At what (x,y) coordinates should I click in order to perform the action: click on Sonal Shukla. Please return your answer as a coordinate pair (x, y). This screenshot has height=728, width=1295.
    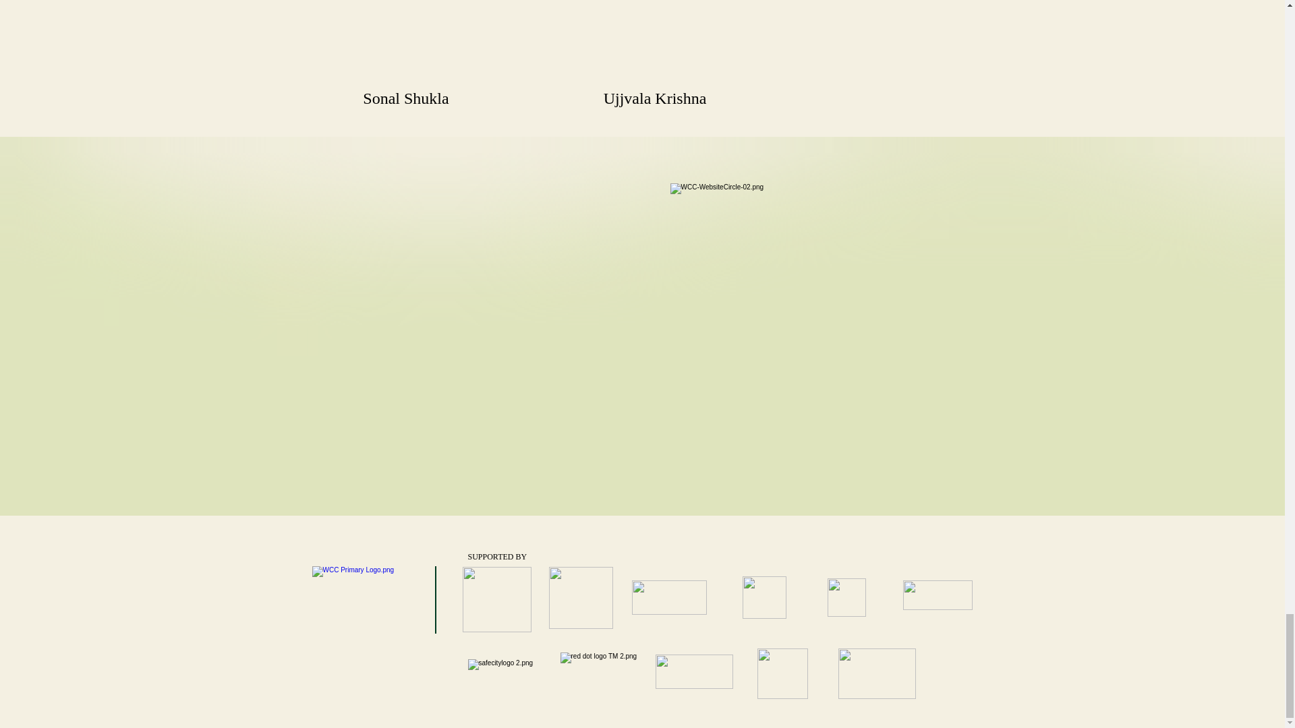
    Looking at the image, I should click on (407, 43).